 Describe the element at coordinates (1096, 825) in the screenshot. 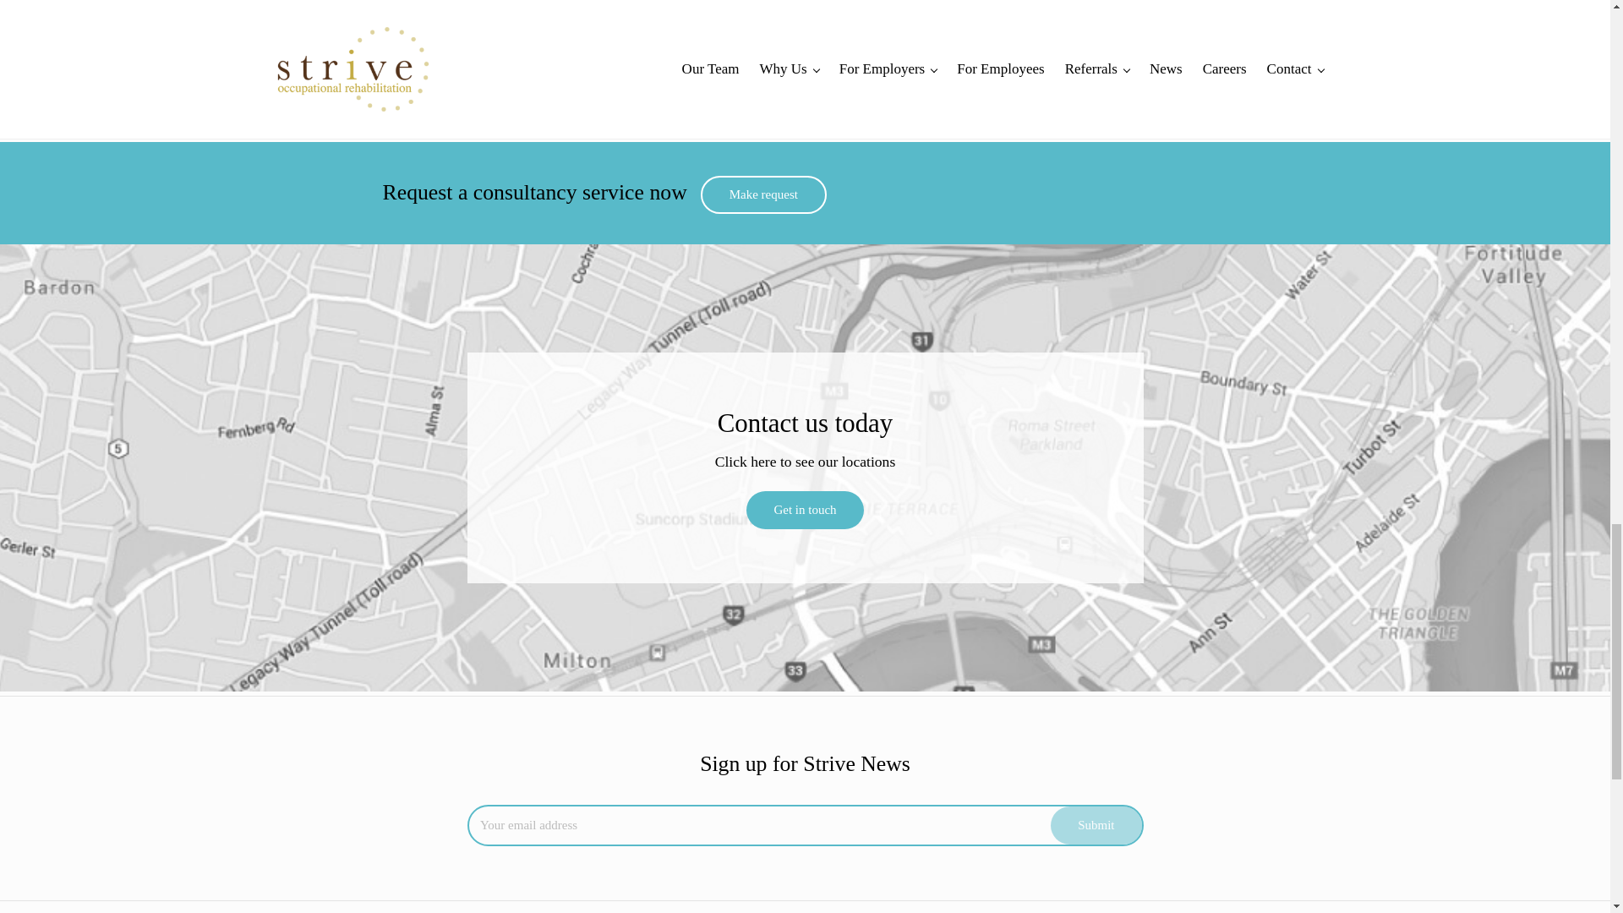

I see `Submit` at that location.